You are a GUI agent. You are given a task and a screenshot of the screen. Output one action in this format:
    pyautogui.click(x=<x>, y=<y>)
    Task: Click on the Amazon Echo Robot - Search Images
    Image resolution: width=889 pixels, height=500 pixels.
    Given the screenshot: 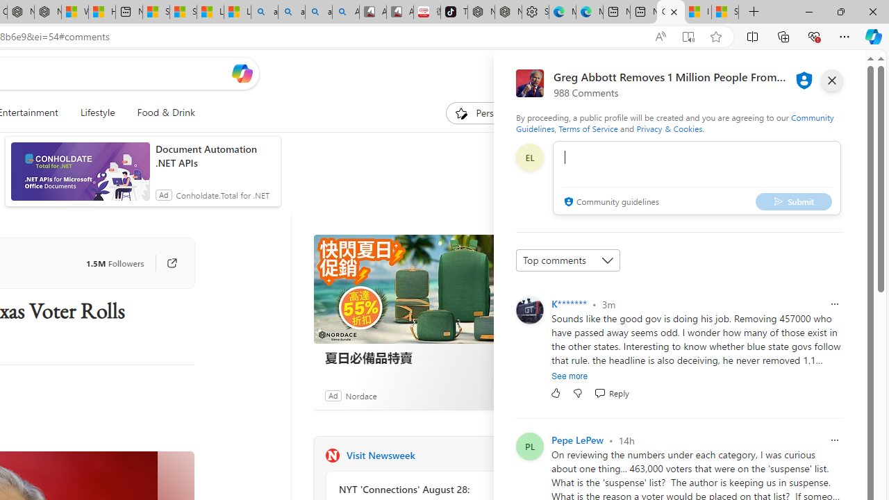 What is the action you would take?
    pyautogui.click(x=346, y=12)
    